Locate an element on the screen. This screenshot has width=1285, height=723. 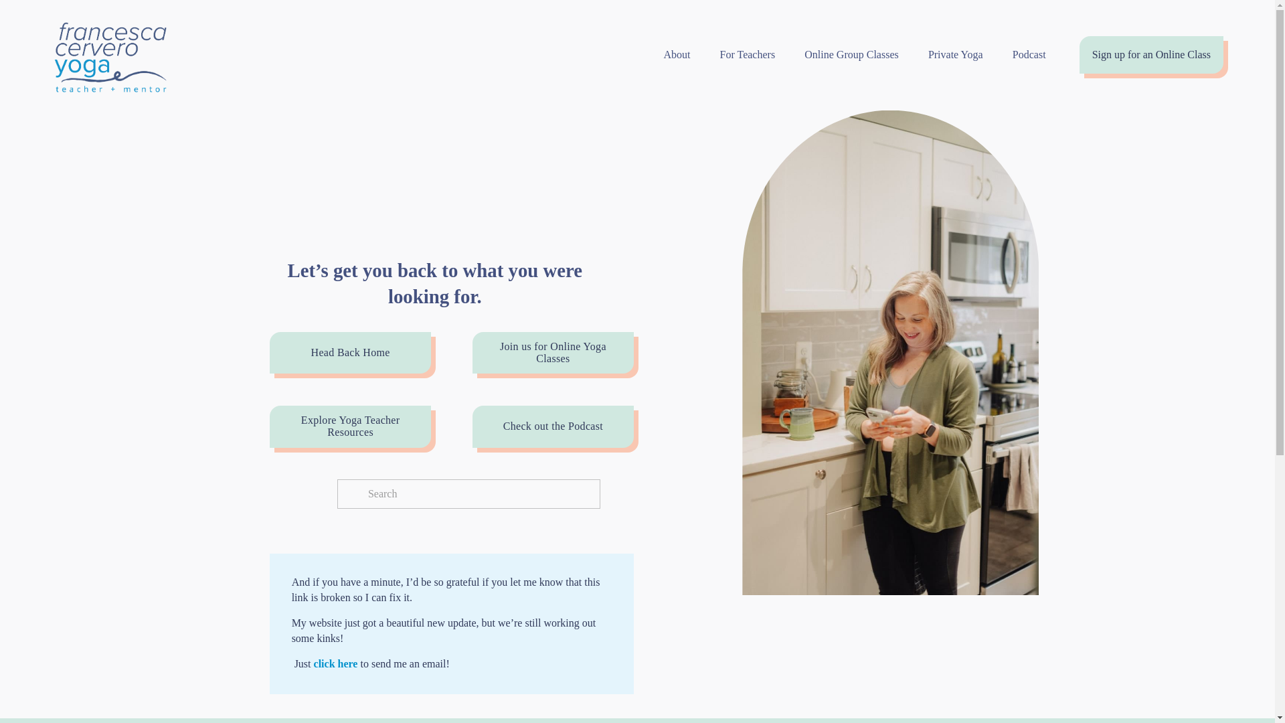
Podcast is located at coordinates (1029, 55).